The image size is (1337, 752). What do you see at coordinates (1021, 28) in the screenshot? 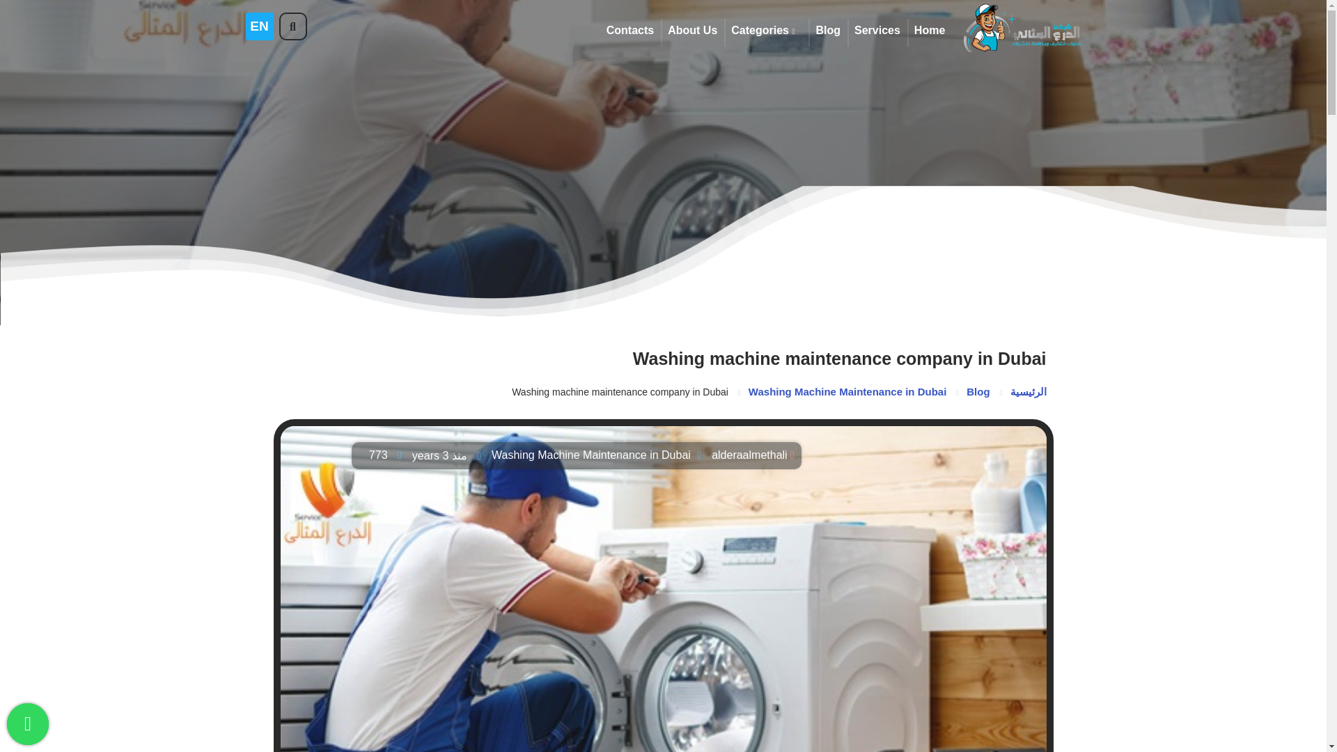
I see `Ideal Shield Services Company` at bounding box center [1021, 28].